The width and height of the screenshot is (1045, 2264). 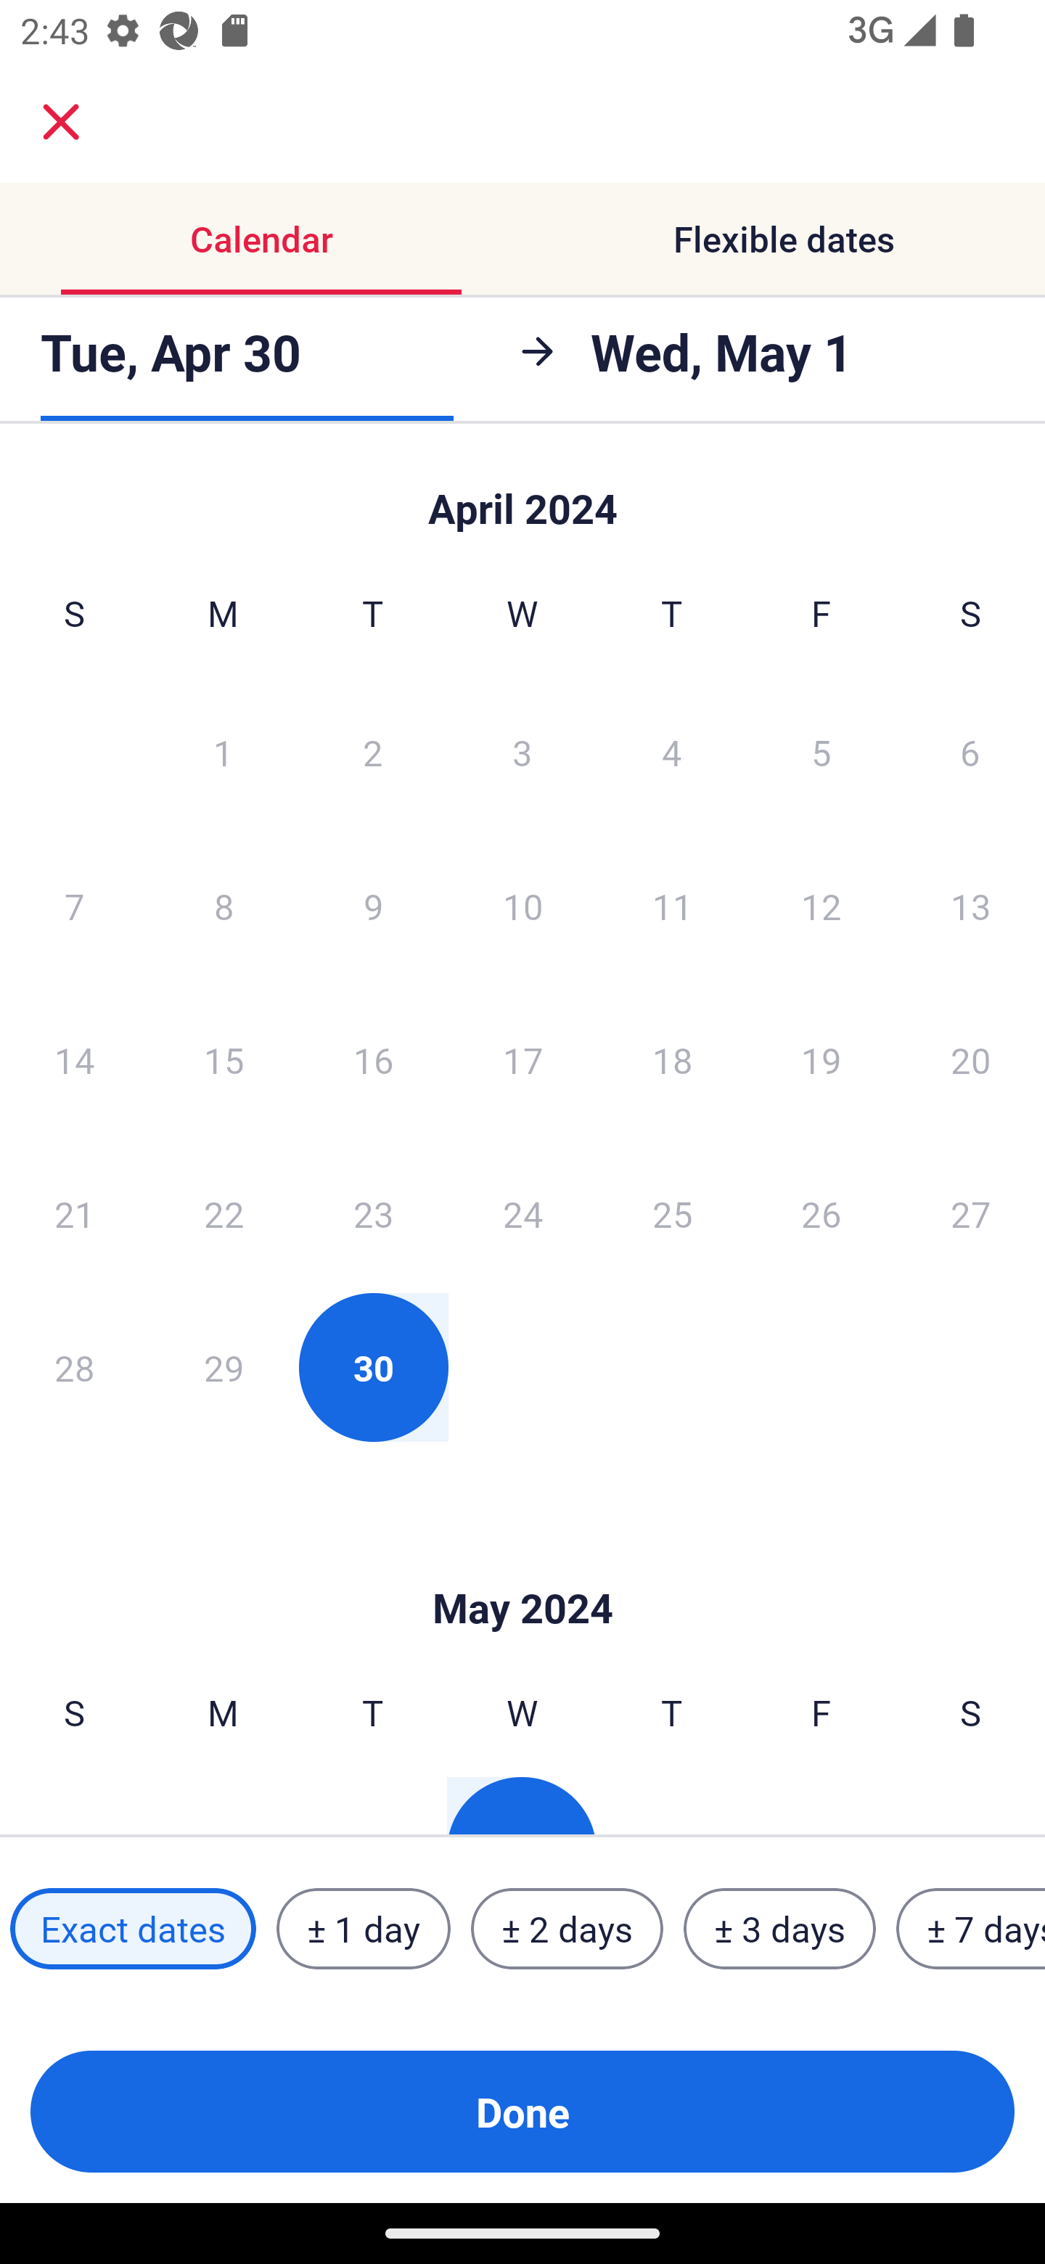 I want to click on ± 3 days, so click(x=779, y=1929).